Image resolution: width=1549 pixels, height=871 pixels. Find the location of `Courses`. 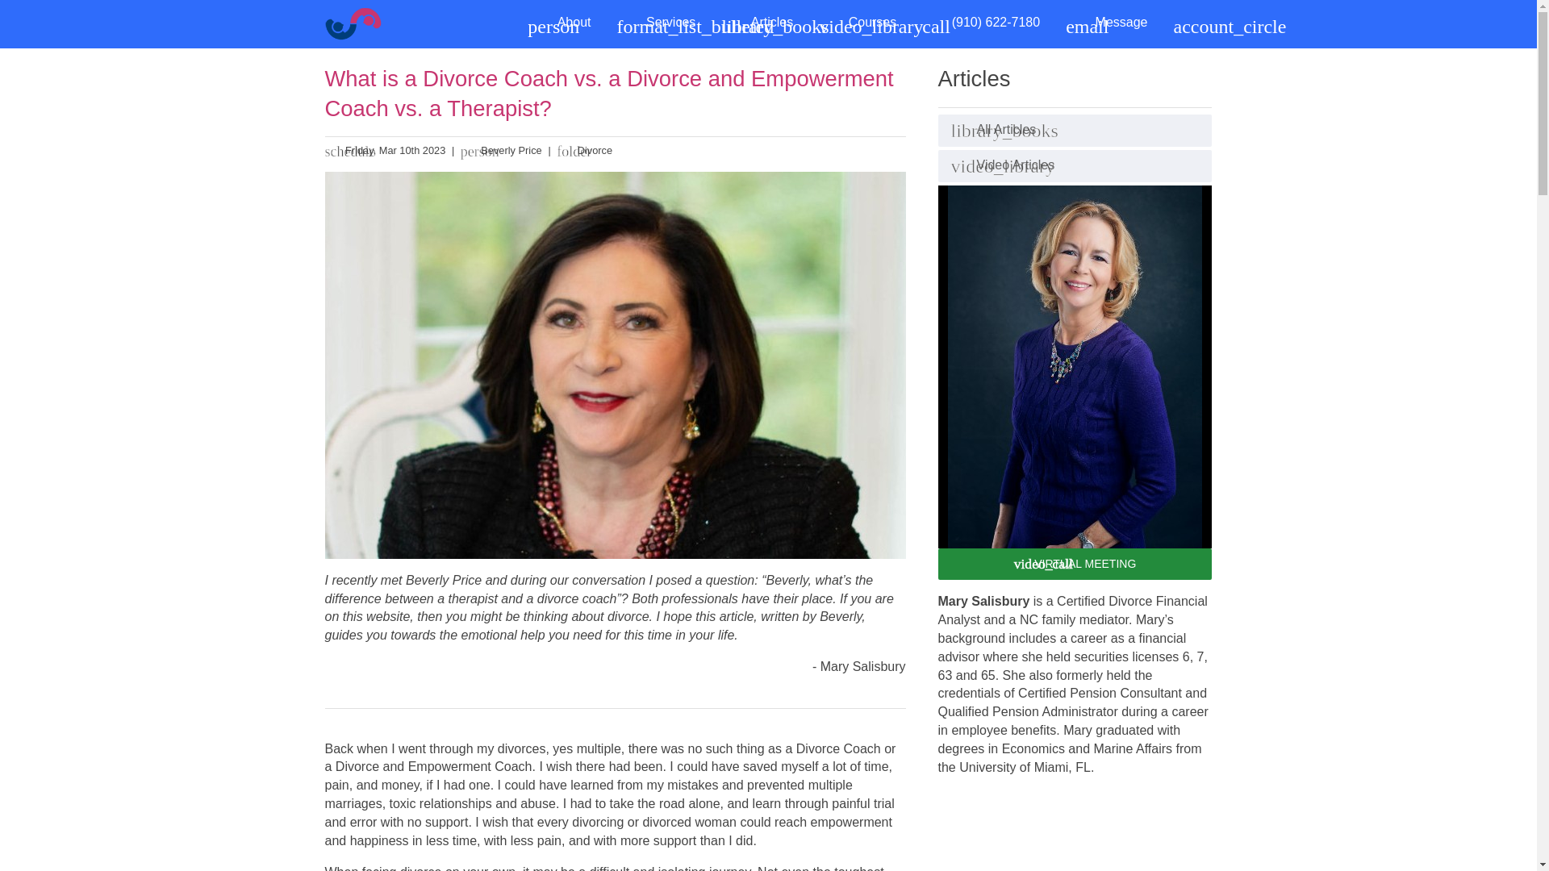

Courses is located at coordinates (857, 23).